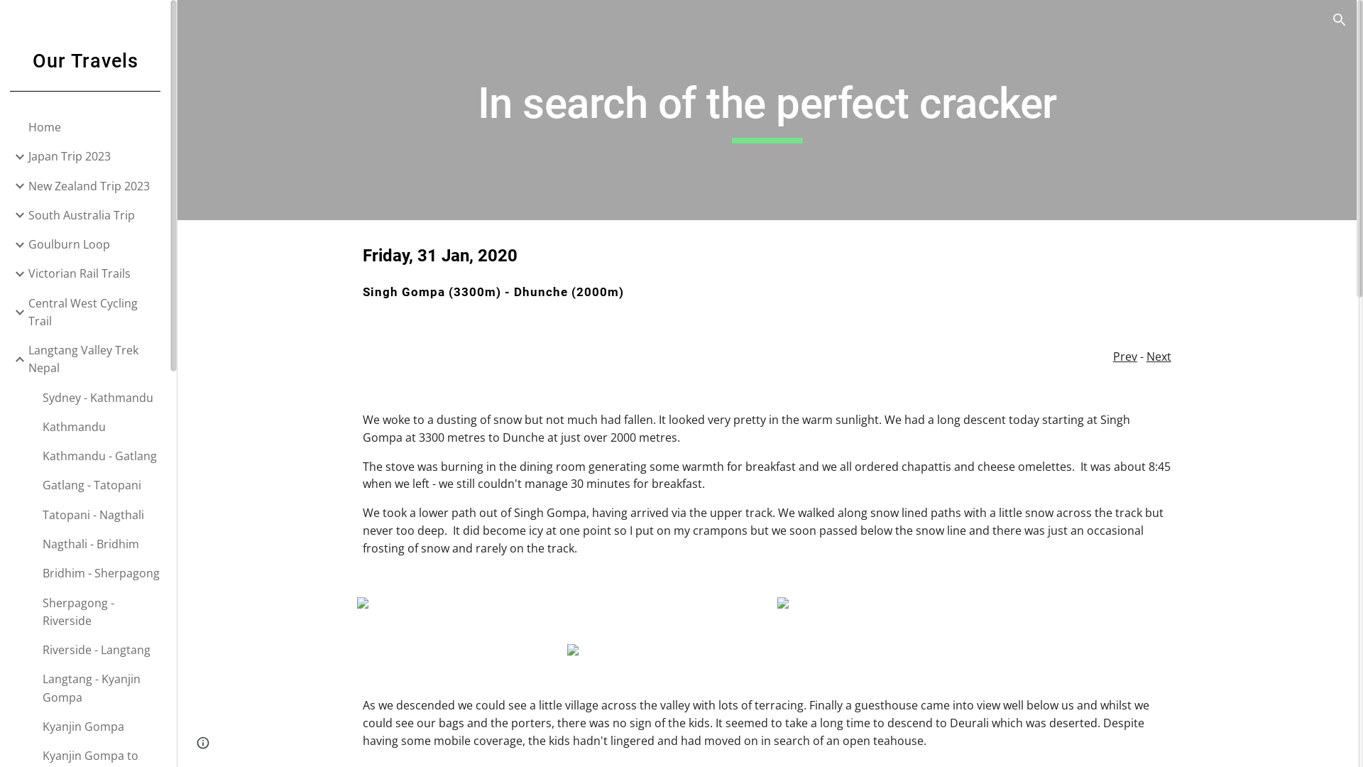 The image size is (1363, 767). What do you see at coordinates (16, 312) in the screenshot?
I see `Expand/Collapse` at bounding box center [16, 312].